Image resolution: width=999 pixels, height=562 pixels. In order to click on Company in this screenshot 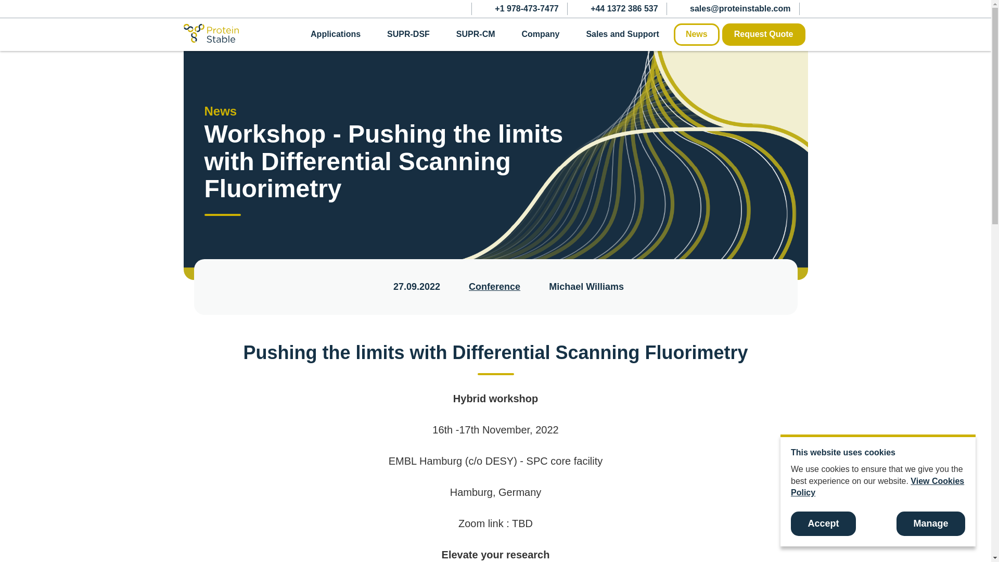, I will do `click(540, 34)`.